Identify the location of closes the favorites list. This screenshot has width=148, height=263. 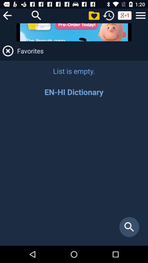
(8, 51).